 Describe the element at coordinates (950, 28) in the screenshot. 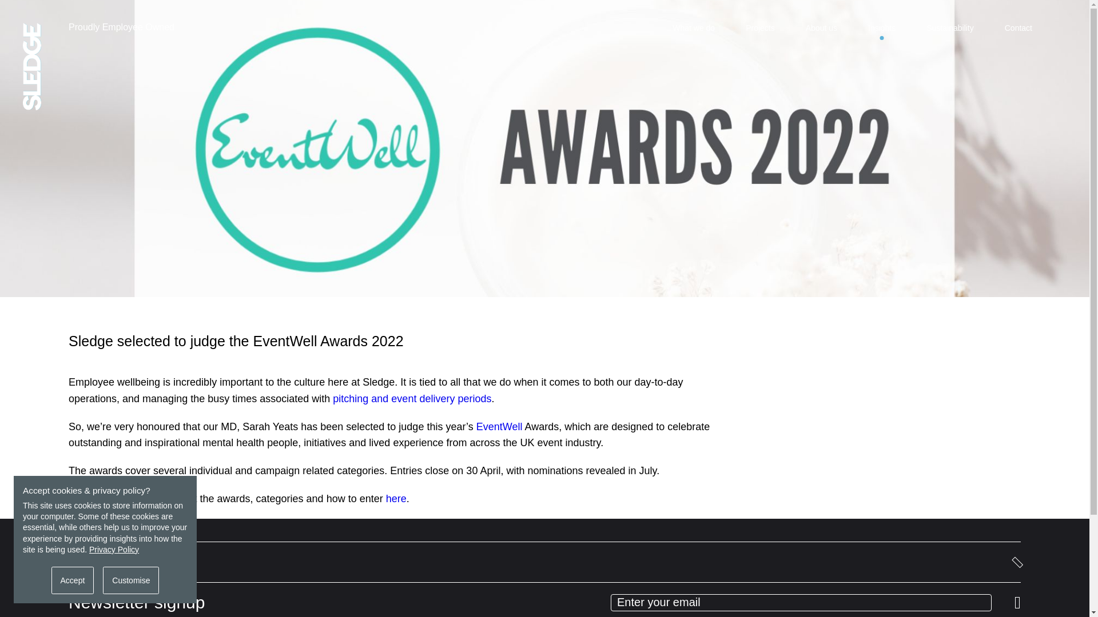

I see `Sustainability` at that location.